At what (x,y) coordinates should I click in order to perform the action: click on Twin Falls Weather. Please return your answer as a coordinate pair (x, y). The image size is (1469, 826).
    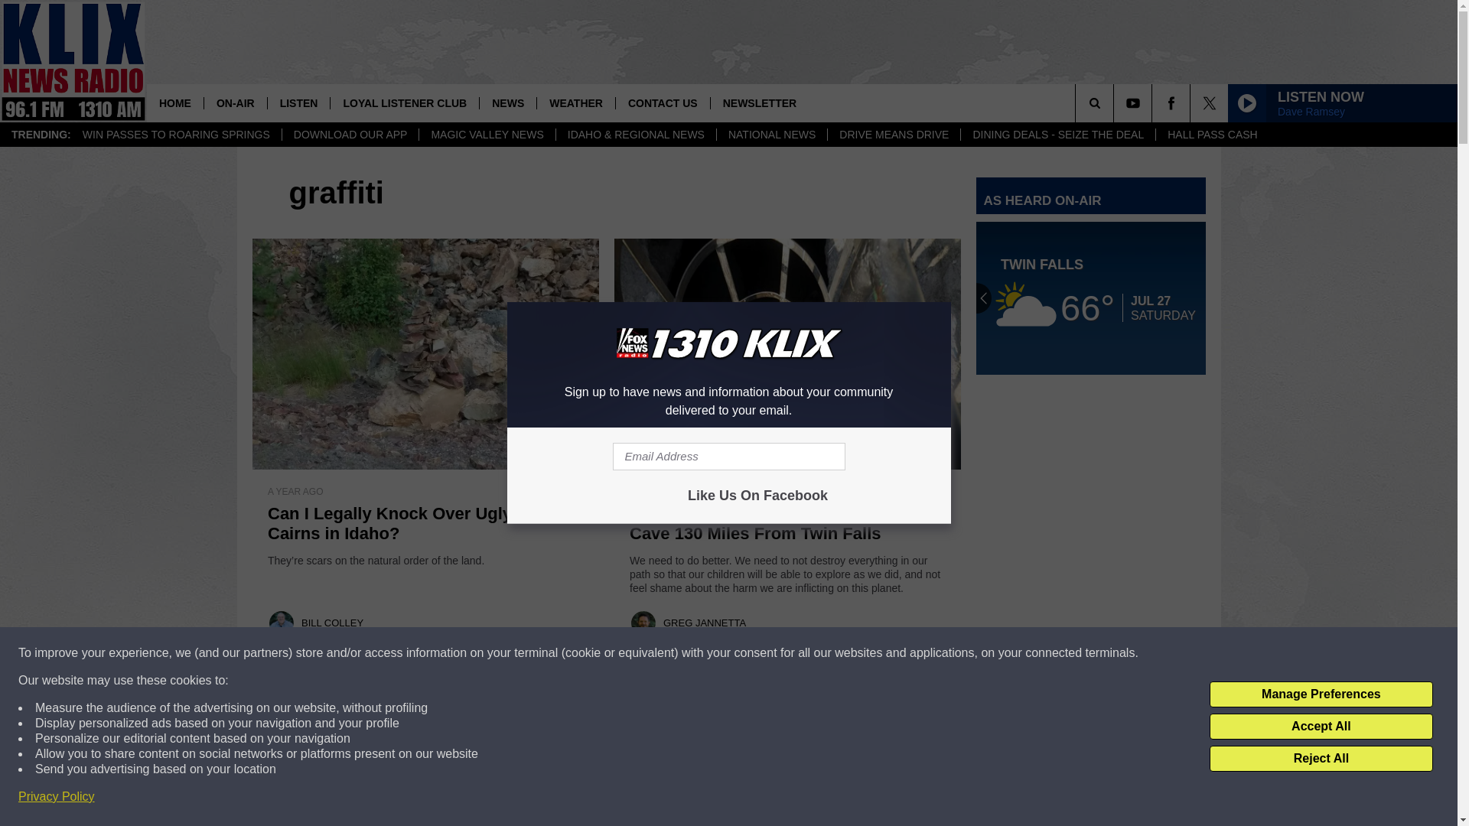
    Looking at the image, I should click on (1091, 298).